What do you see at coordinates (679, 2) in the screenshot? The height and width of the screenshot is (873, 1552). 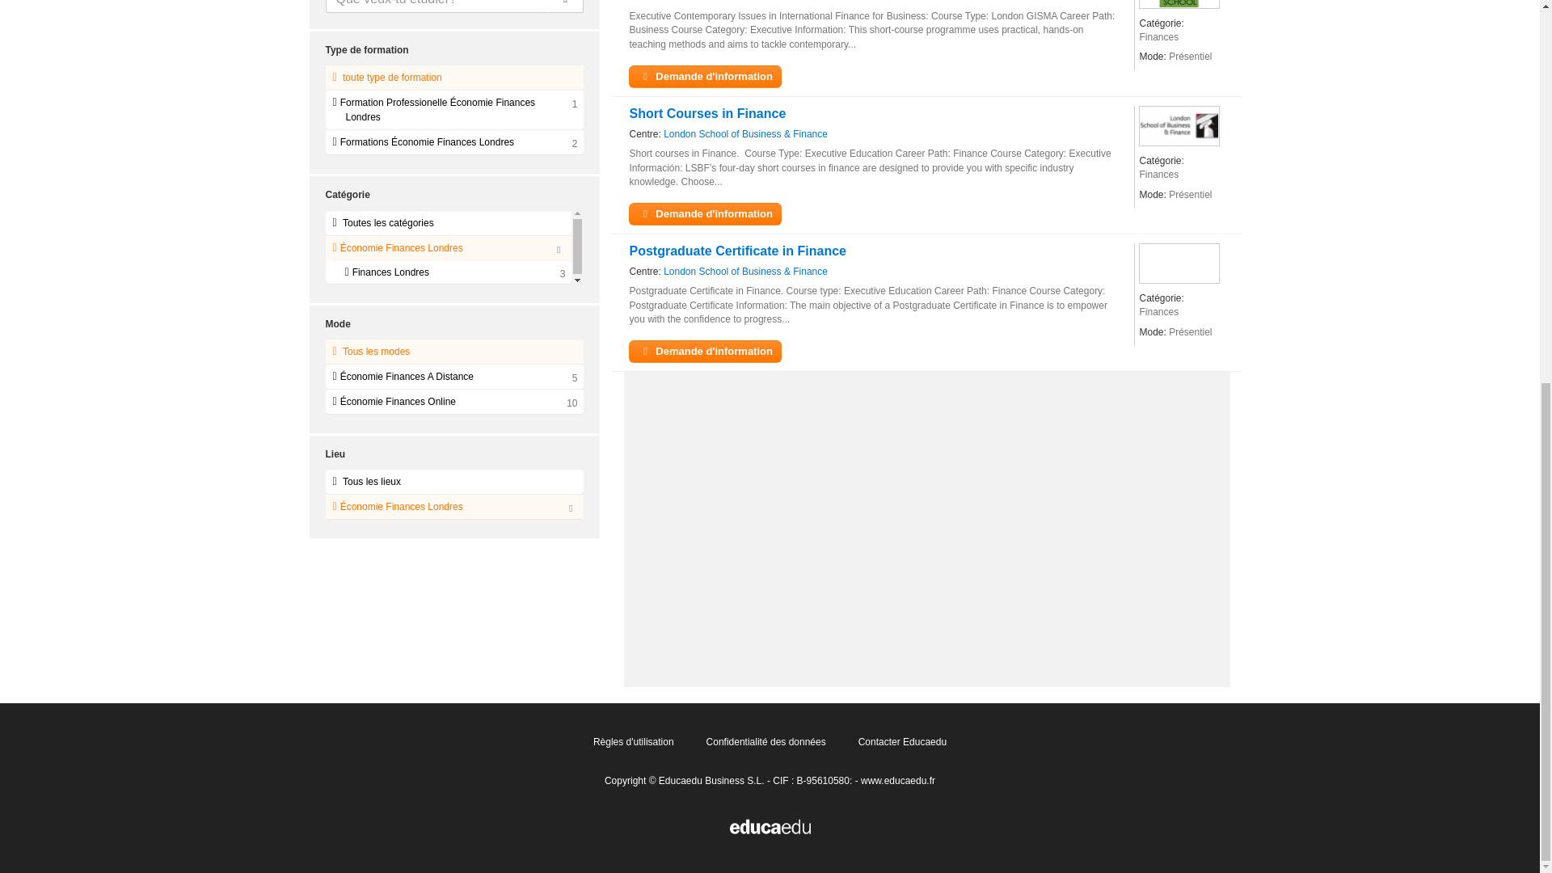 I see `Gisma-` at bounding box center [679, 2].